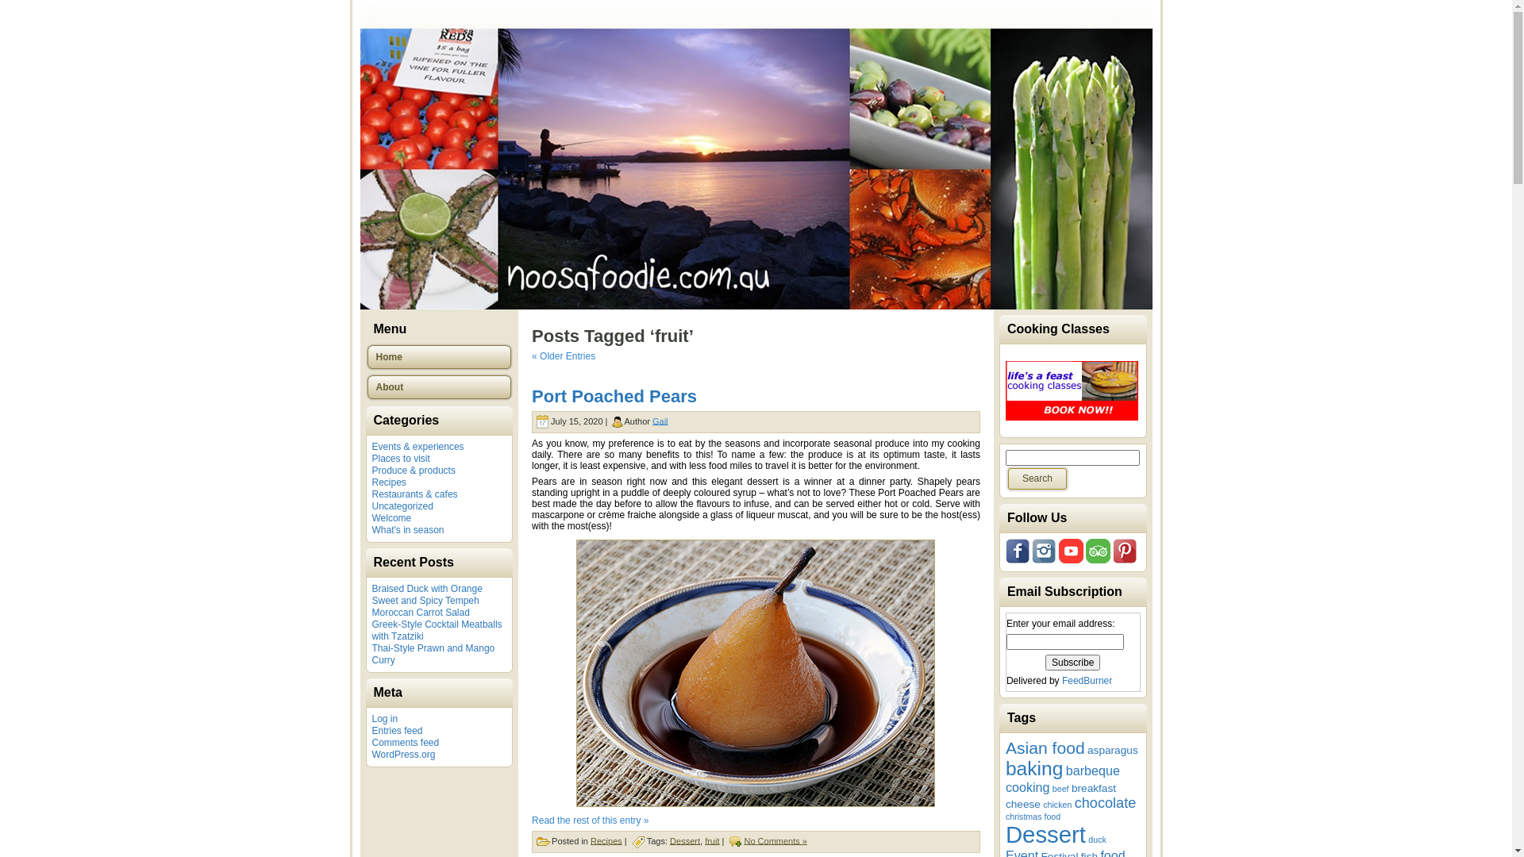  Describe the element at coordinates (405, 743) in the screenshot. I see `Comments feed` at that location.